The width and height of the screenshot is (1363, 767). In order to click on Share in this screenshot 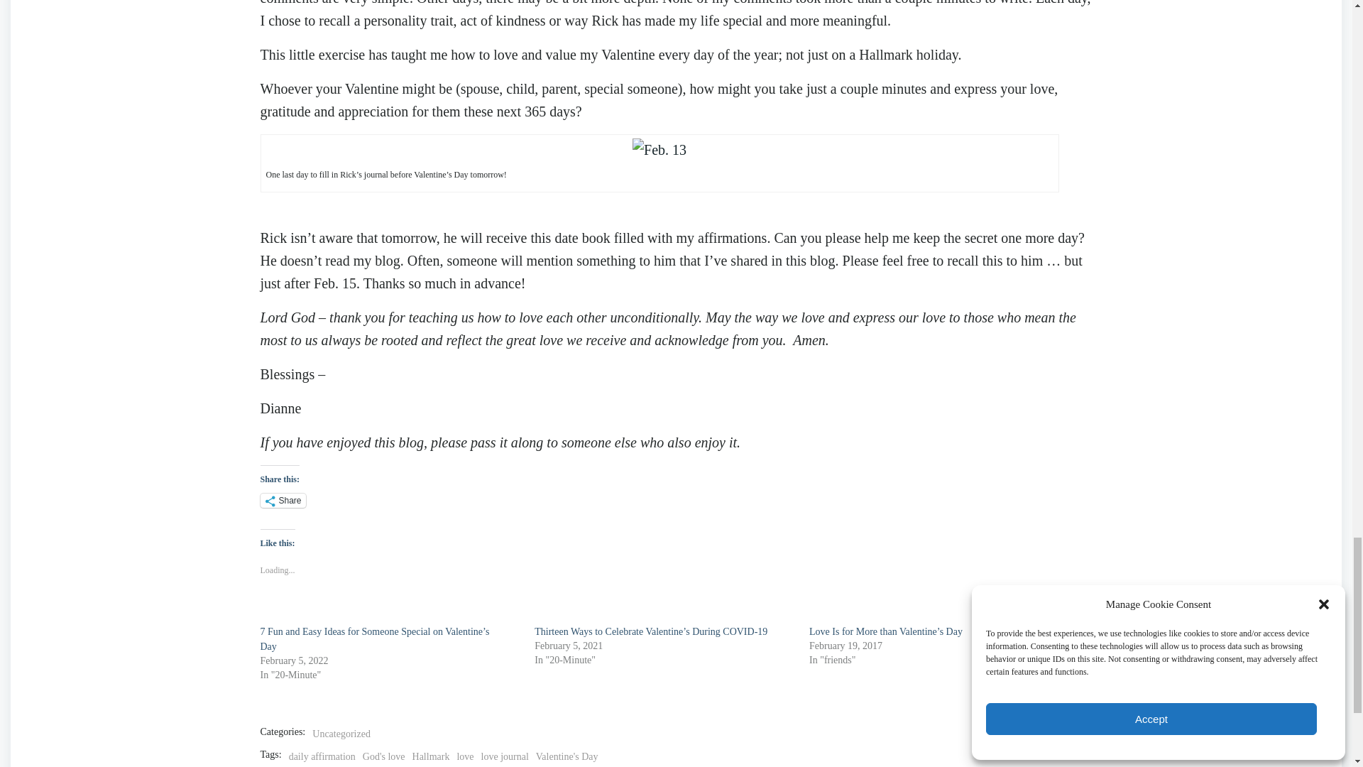, I will do `click(283, 500)`.